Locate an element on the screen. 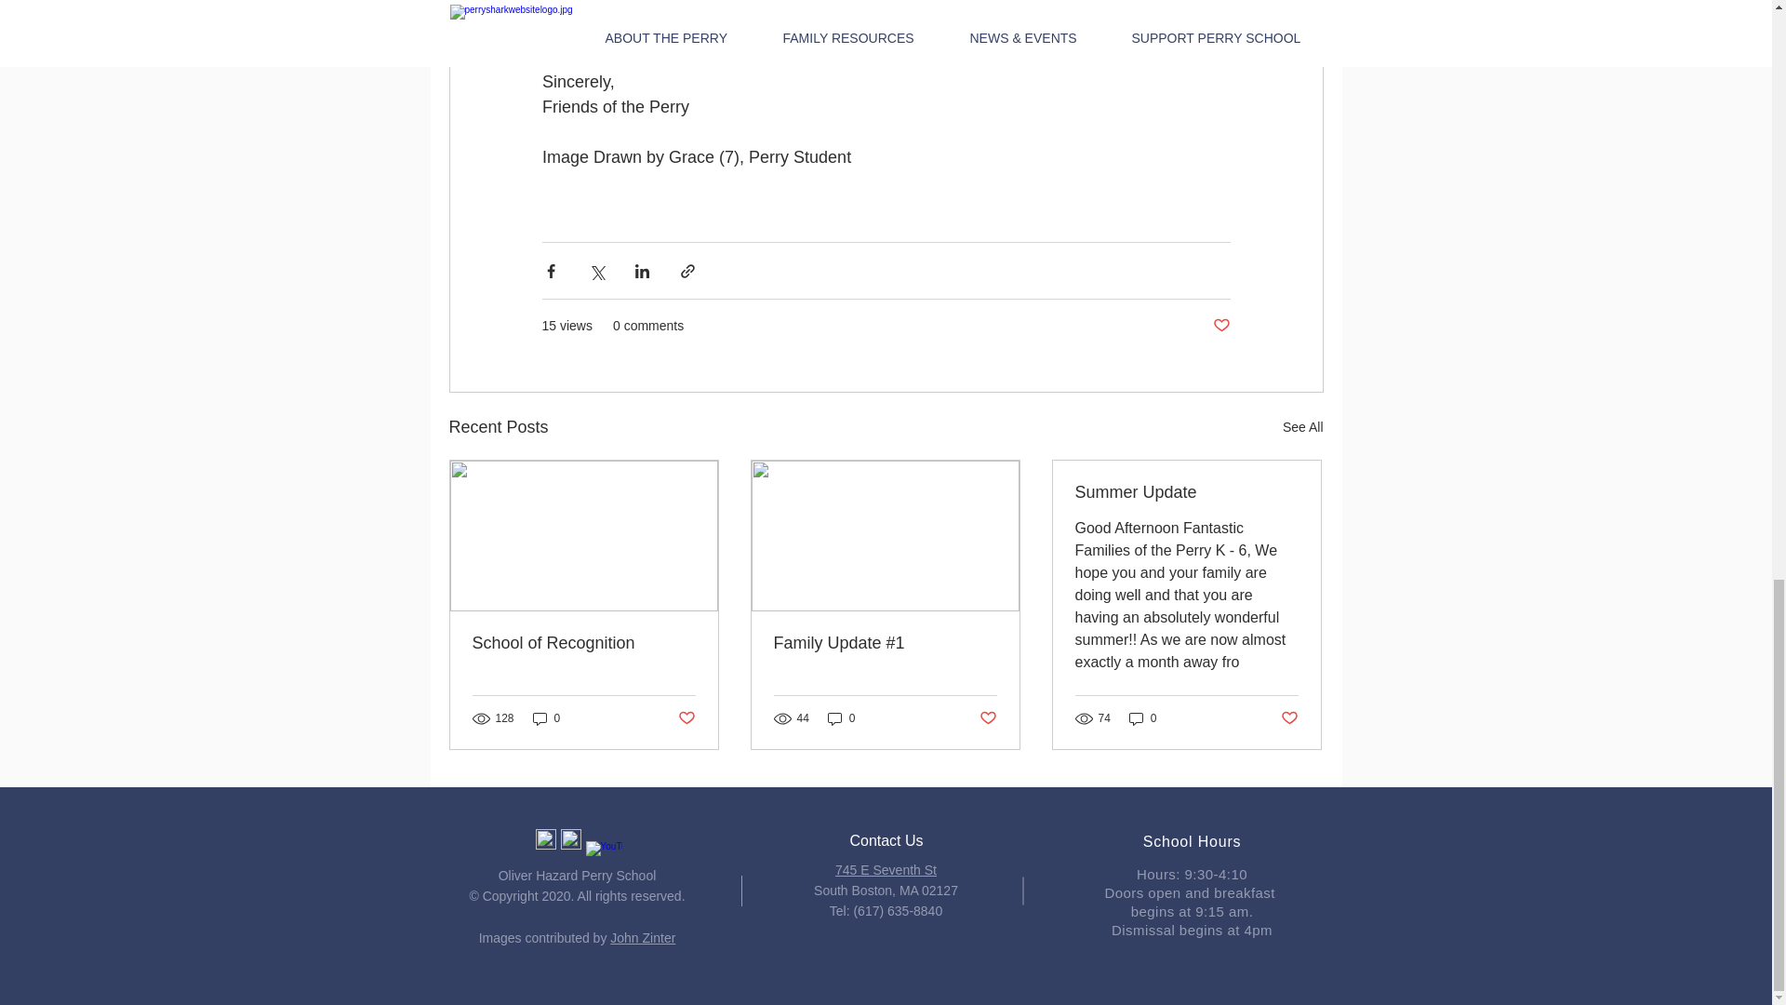 This screenshot has width=1786, height=1005. Post not marked as liked is located at coordinates (988, 718).